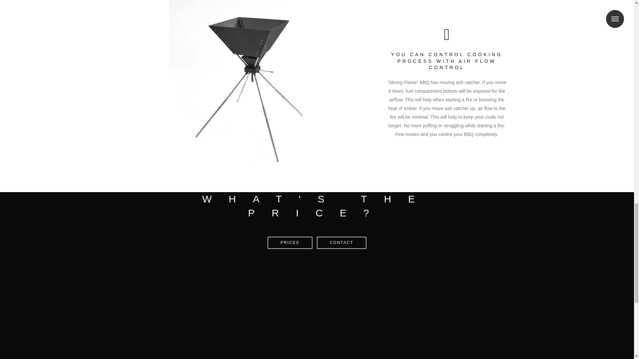 This screenshot has width=639, height=359. What do you see at coordinates (341, 243) in the screenshot?
I see `CONTACT` at bounding box center [341, 243].